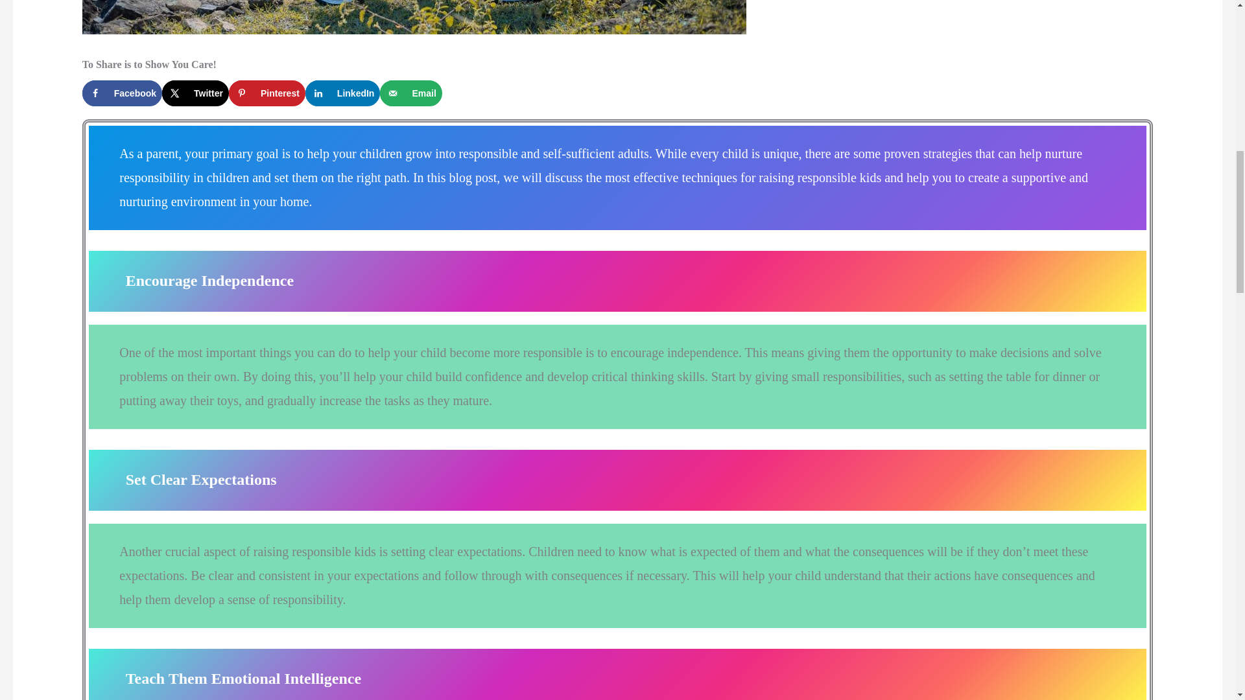 Image resolution: width=1245 pixels, height=700 pixels. Describe the element at coordinates (122, 93) in the screenshot. I see `Facebook` at that location.